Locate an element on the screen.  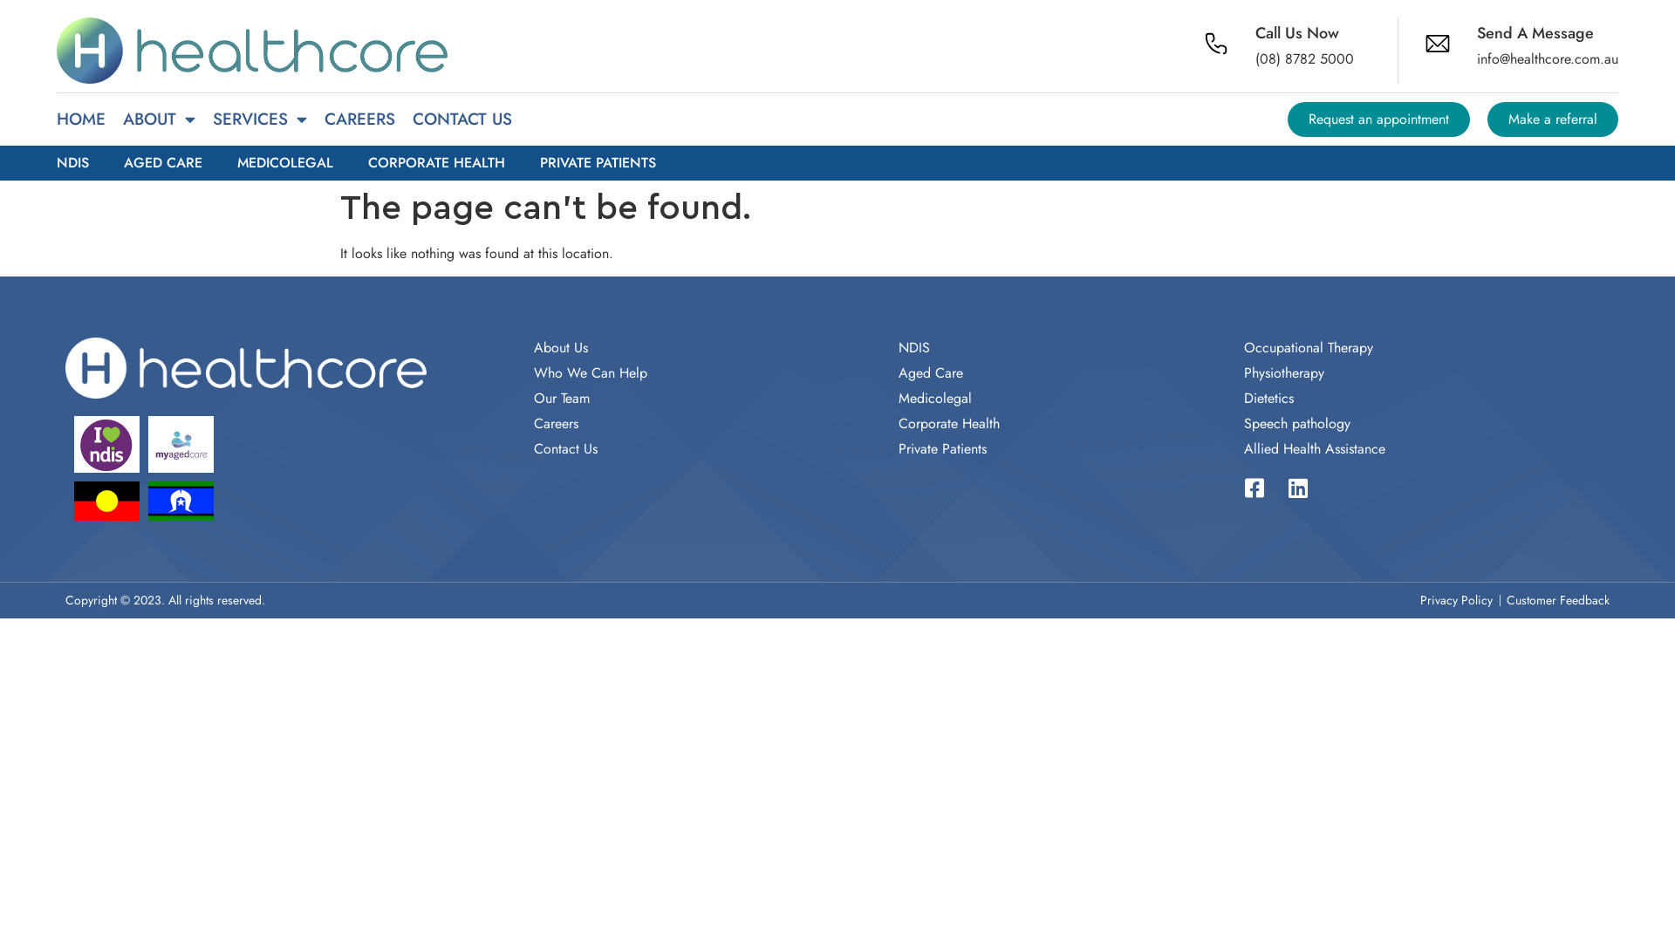
Send A Message is located at coordinates (1535, 33).